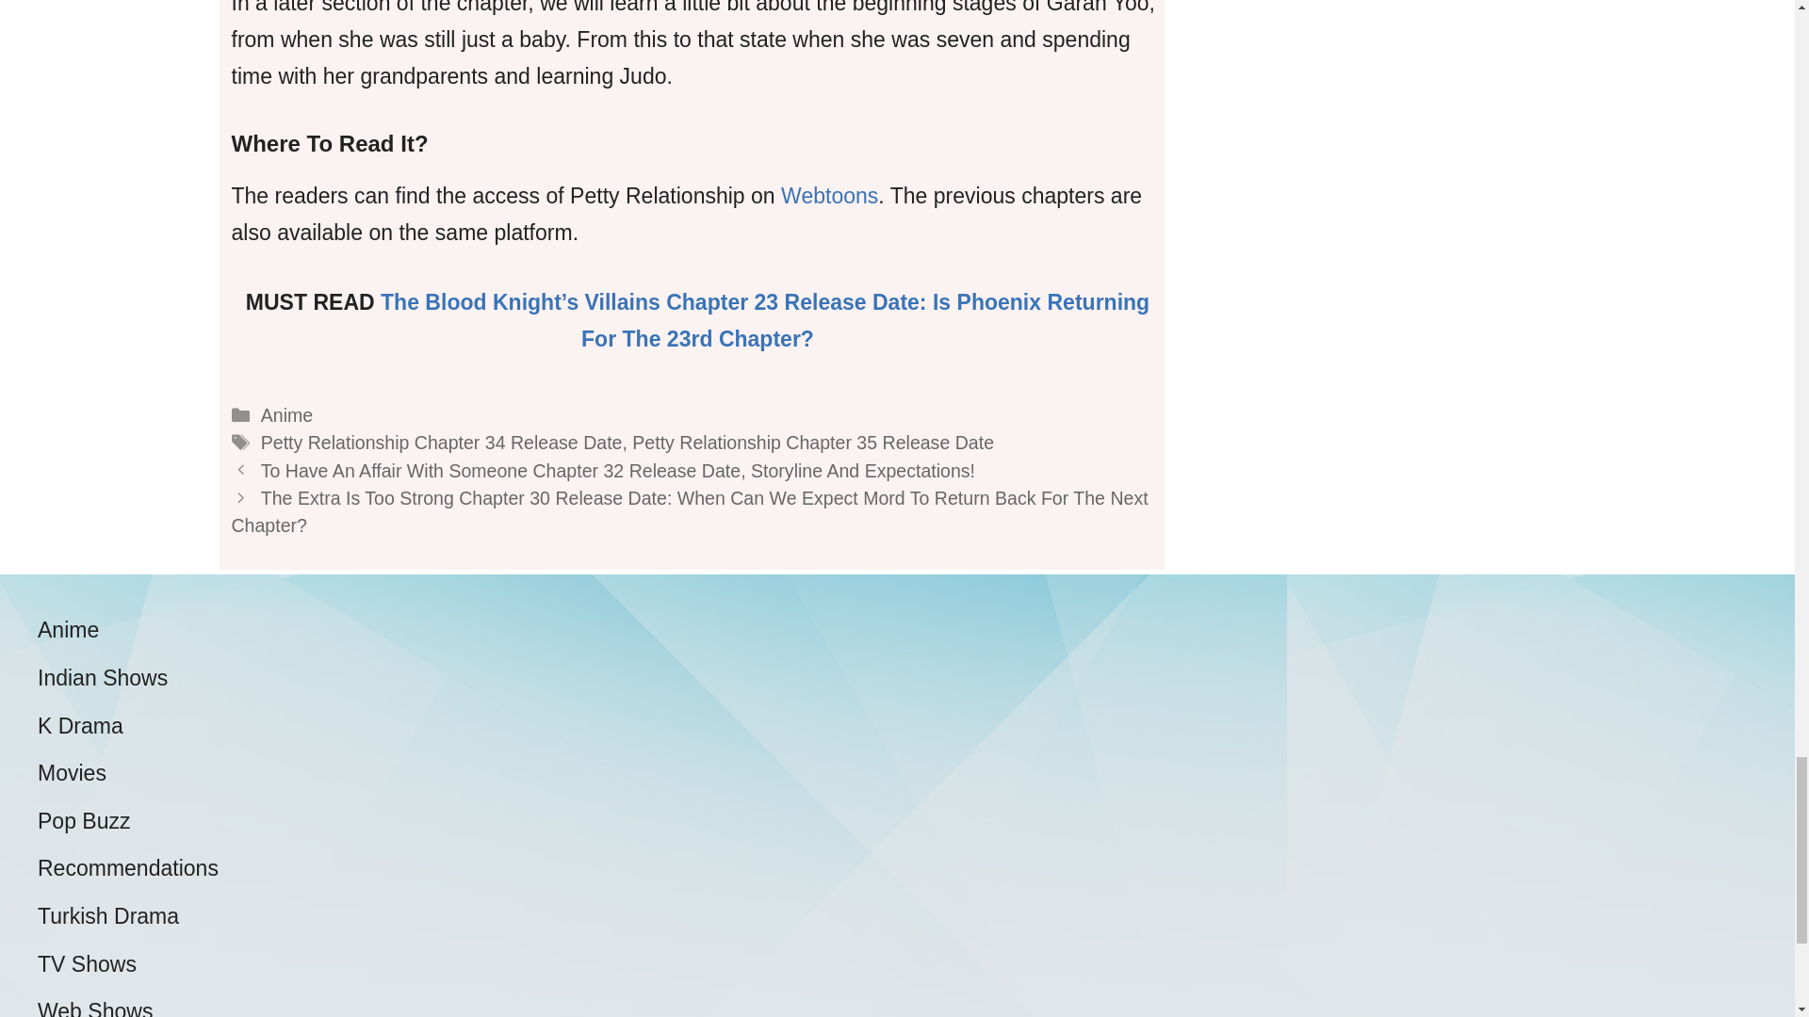 The height and width of the screenshot is (1017, 1809). I want to click on Petty Relationship Chapter 34 Release Date, so click(441, 443).